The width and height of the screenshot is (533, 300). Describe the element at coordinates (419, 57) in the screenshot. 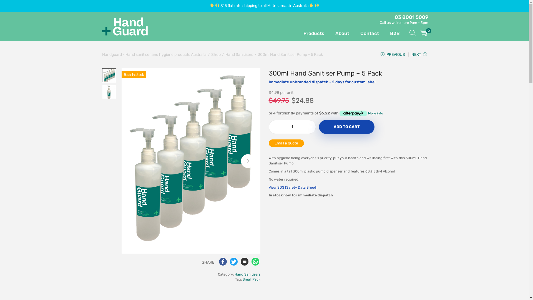

I see `NEXT` at that location.